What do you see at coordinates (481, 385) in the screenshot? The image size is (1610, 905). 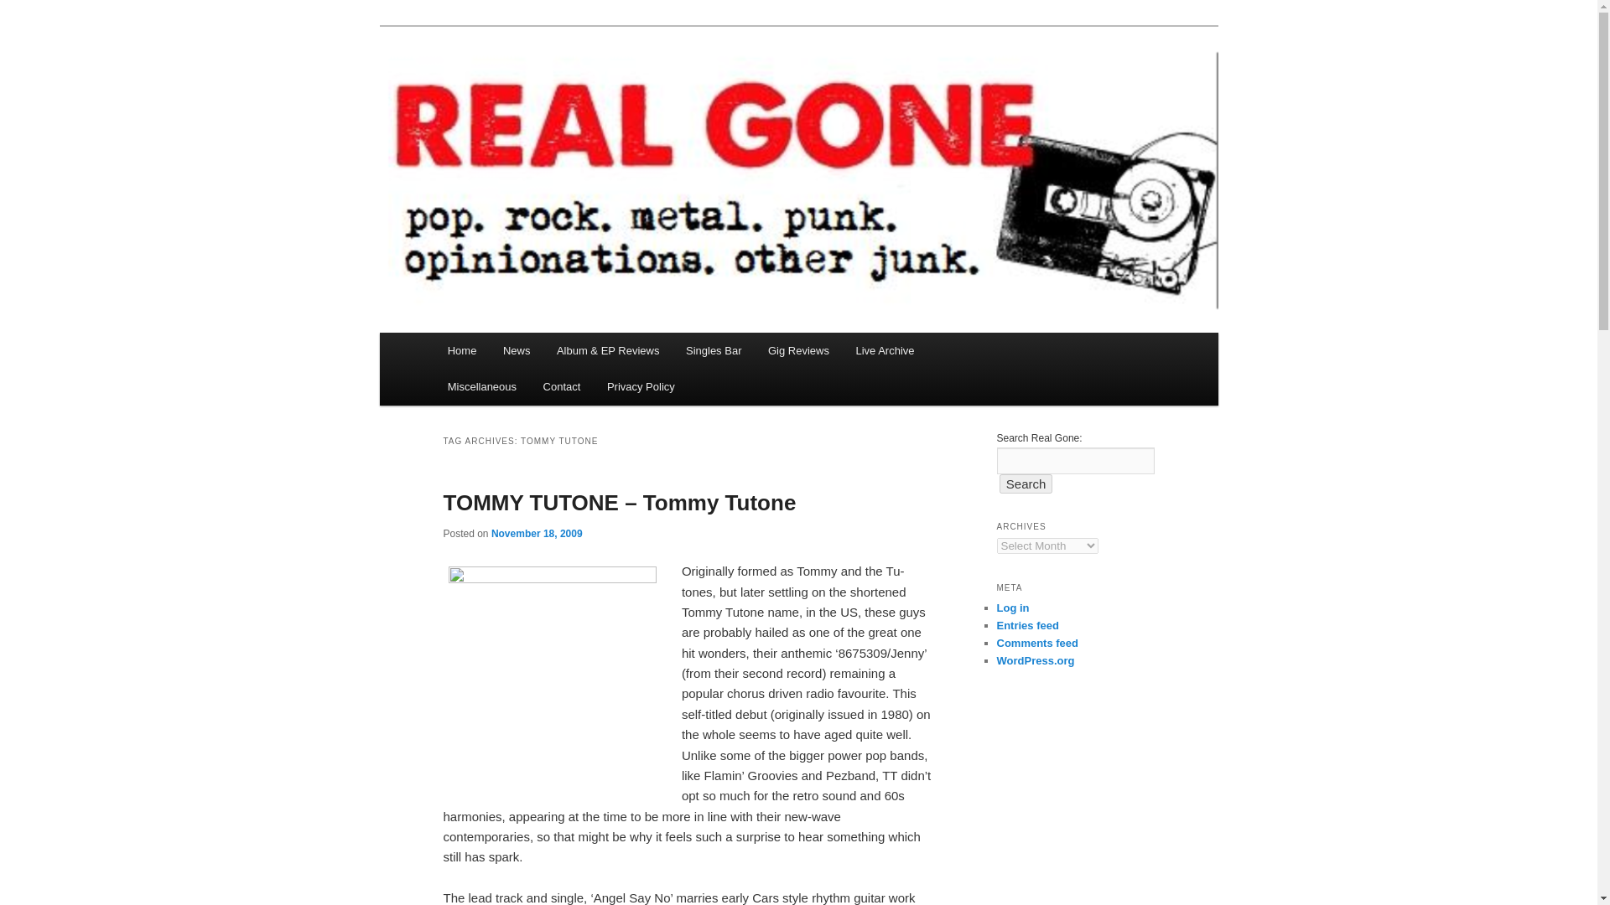 I see `Miscellaneous` at bounding box center [481, 385].